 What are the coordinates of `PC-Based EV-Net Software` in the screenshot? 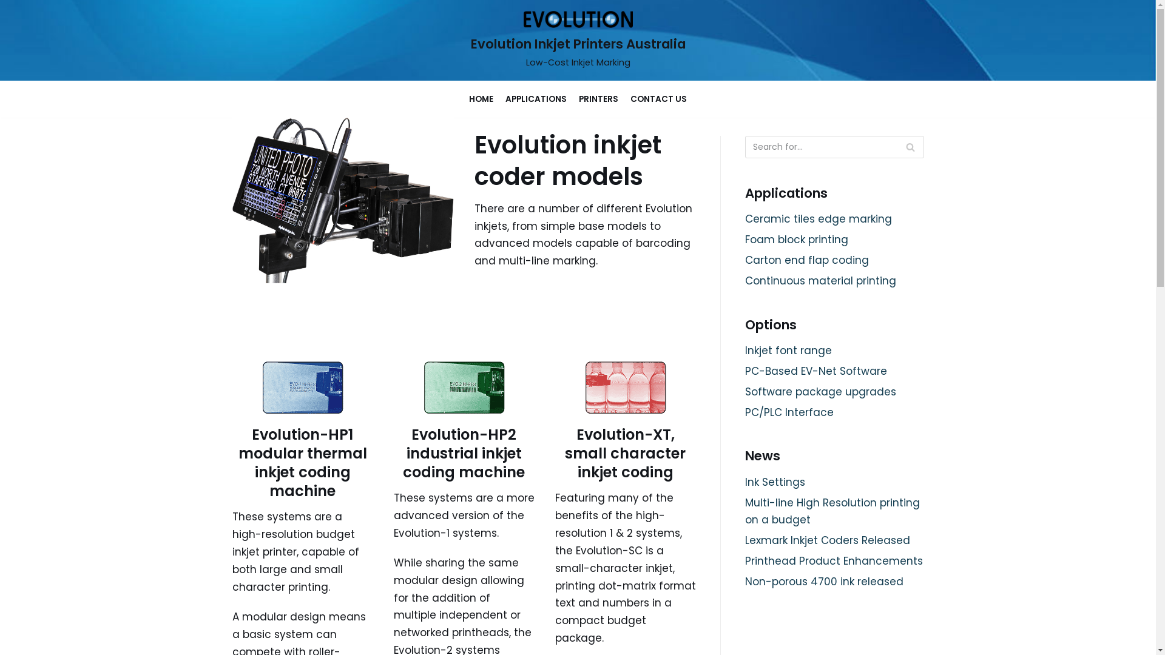 It's located at (816, 371).